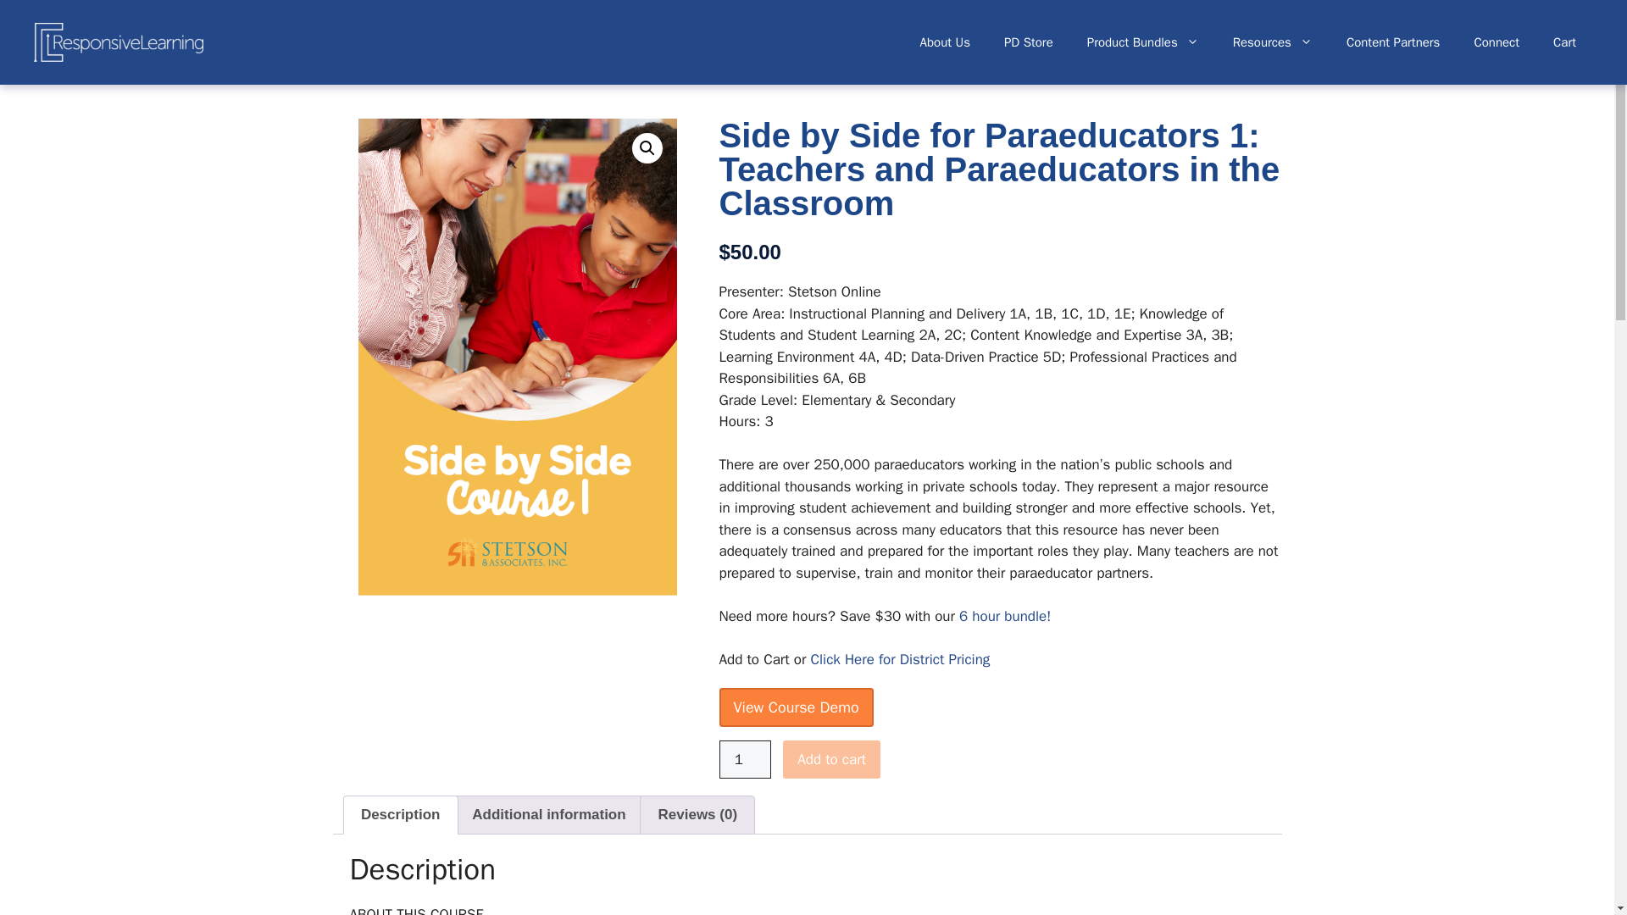  Describe the element at coordinates (1564, 42) in the screenshot. I see `Cart` at that location.